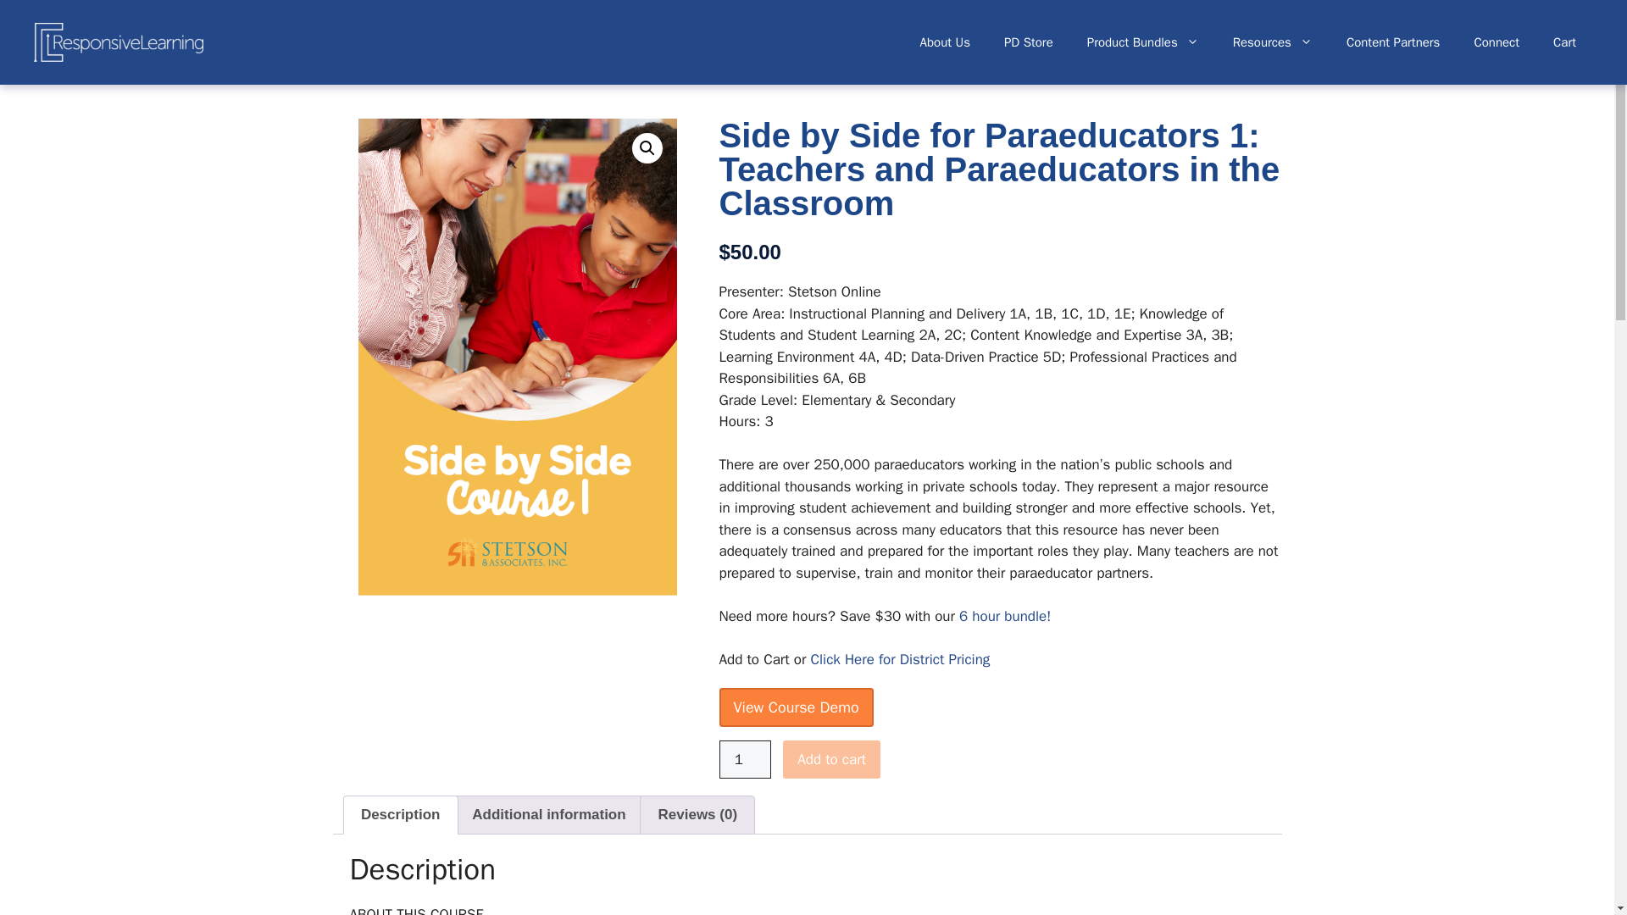  Describe the element at coordinates (1564, 42) in the screenshot. I see `Cart` at that location.